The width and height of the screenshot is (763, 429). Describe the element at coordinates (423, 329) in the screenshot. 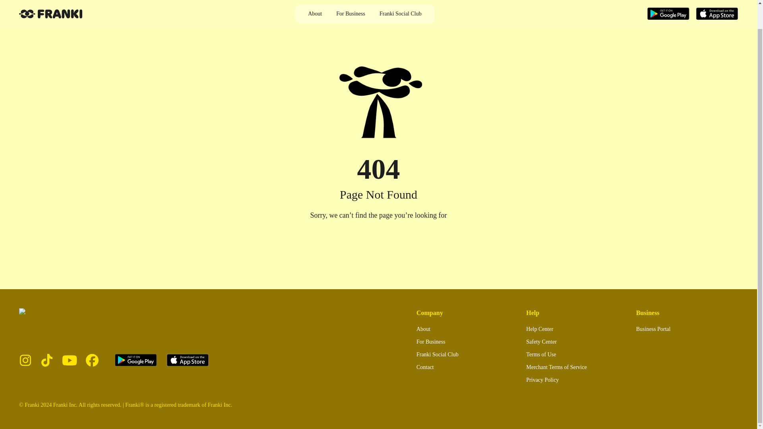

I see `About` at that location.